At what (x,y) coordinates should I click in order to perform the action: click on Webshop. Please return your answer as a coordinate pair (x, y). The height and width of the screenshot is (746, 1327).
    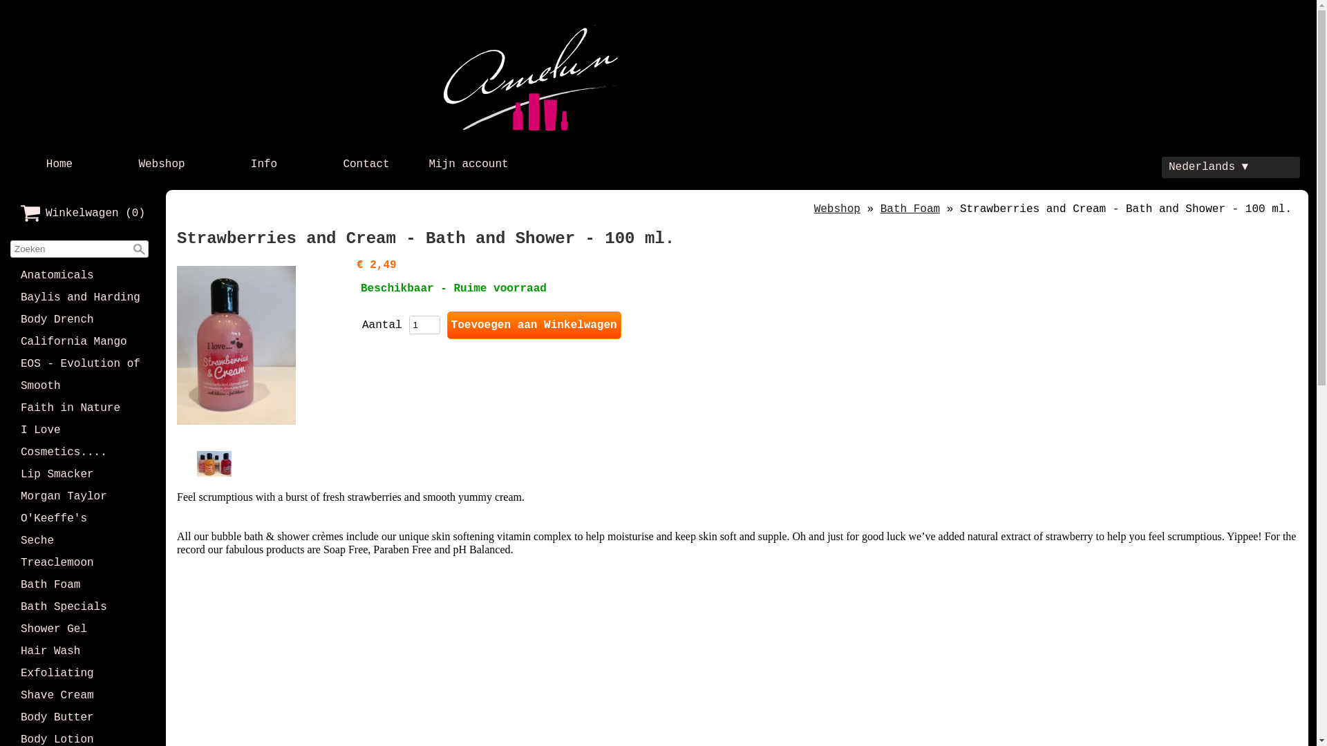
    Looking at the image, I should click on (838, 209).